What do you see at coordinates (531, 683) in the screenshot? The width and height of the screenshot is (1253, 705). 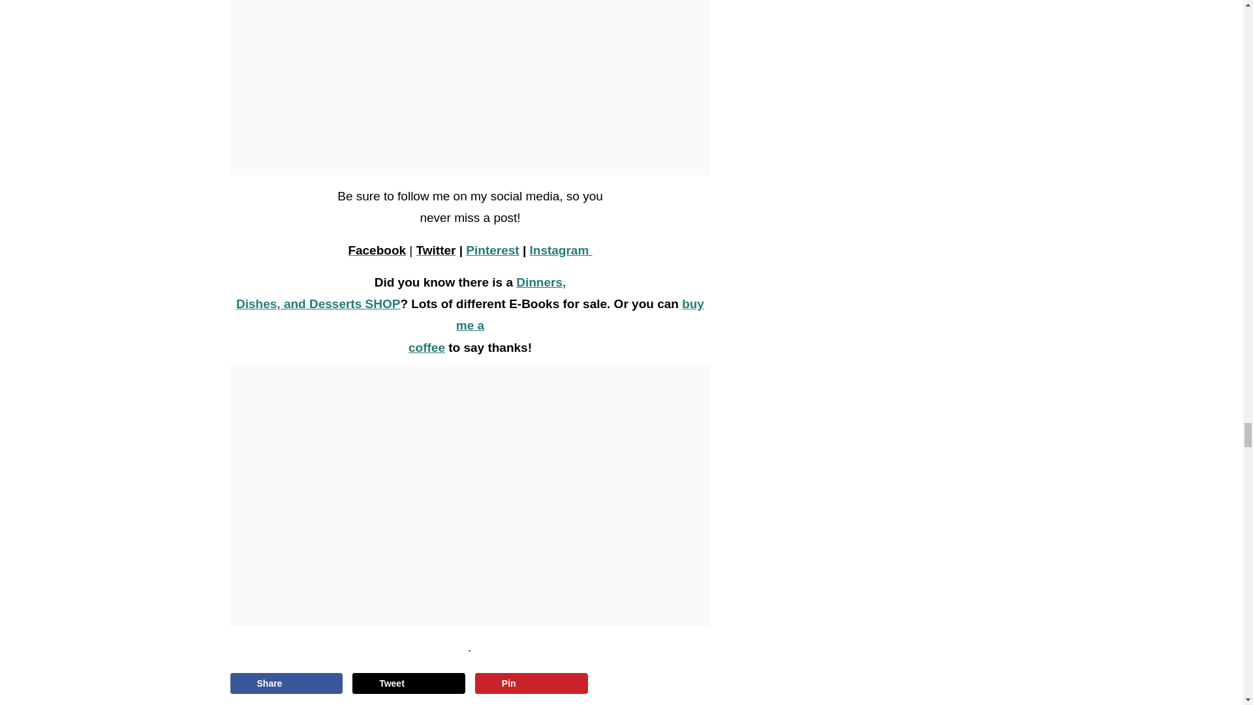 I see `Save to Pinterest` at bounding box center [531, 683].